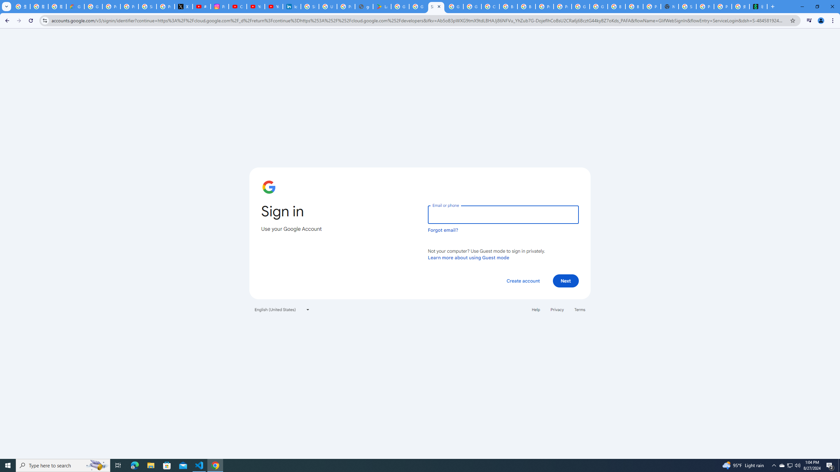 Image resolution: width=840 pixels, height=472 pixels. Describe the element at coordinates (687, 7) in the screenshot. I see `Sign in - Google Accounts` at that location.